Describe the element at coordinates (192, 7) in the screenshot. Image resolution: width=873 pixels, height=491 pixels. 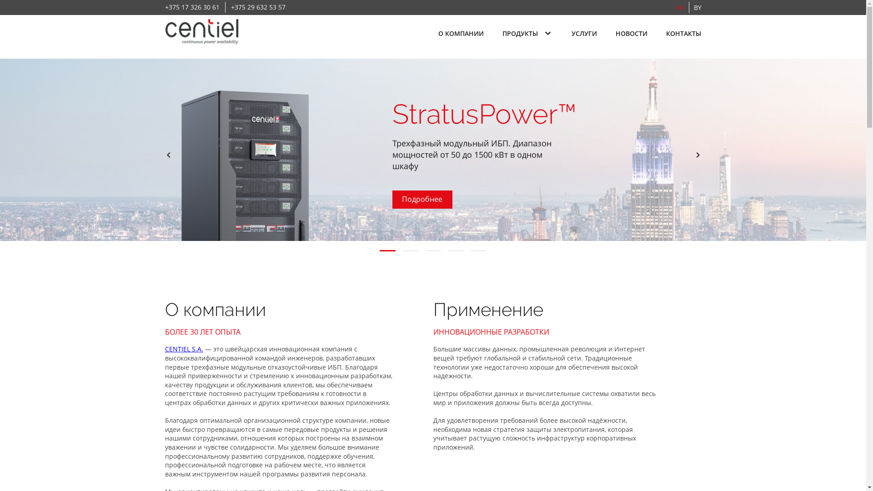
I see `+375 17 326 30 61` at that location.